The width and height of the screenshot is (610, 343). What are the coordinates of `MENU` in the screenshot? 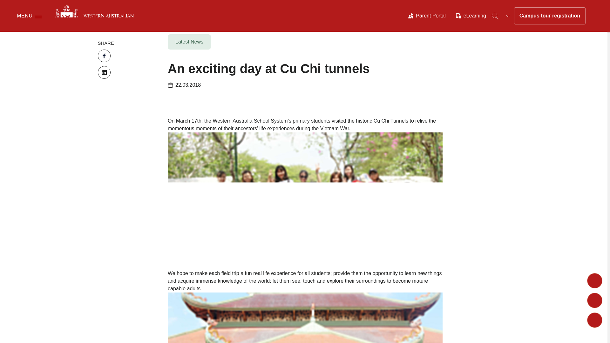 It's located at (29, 16).